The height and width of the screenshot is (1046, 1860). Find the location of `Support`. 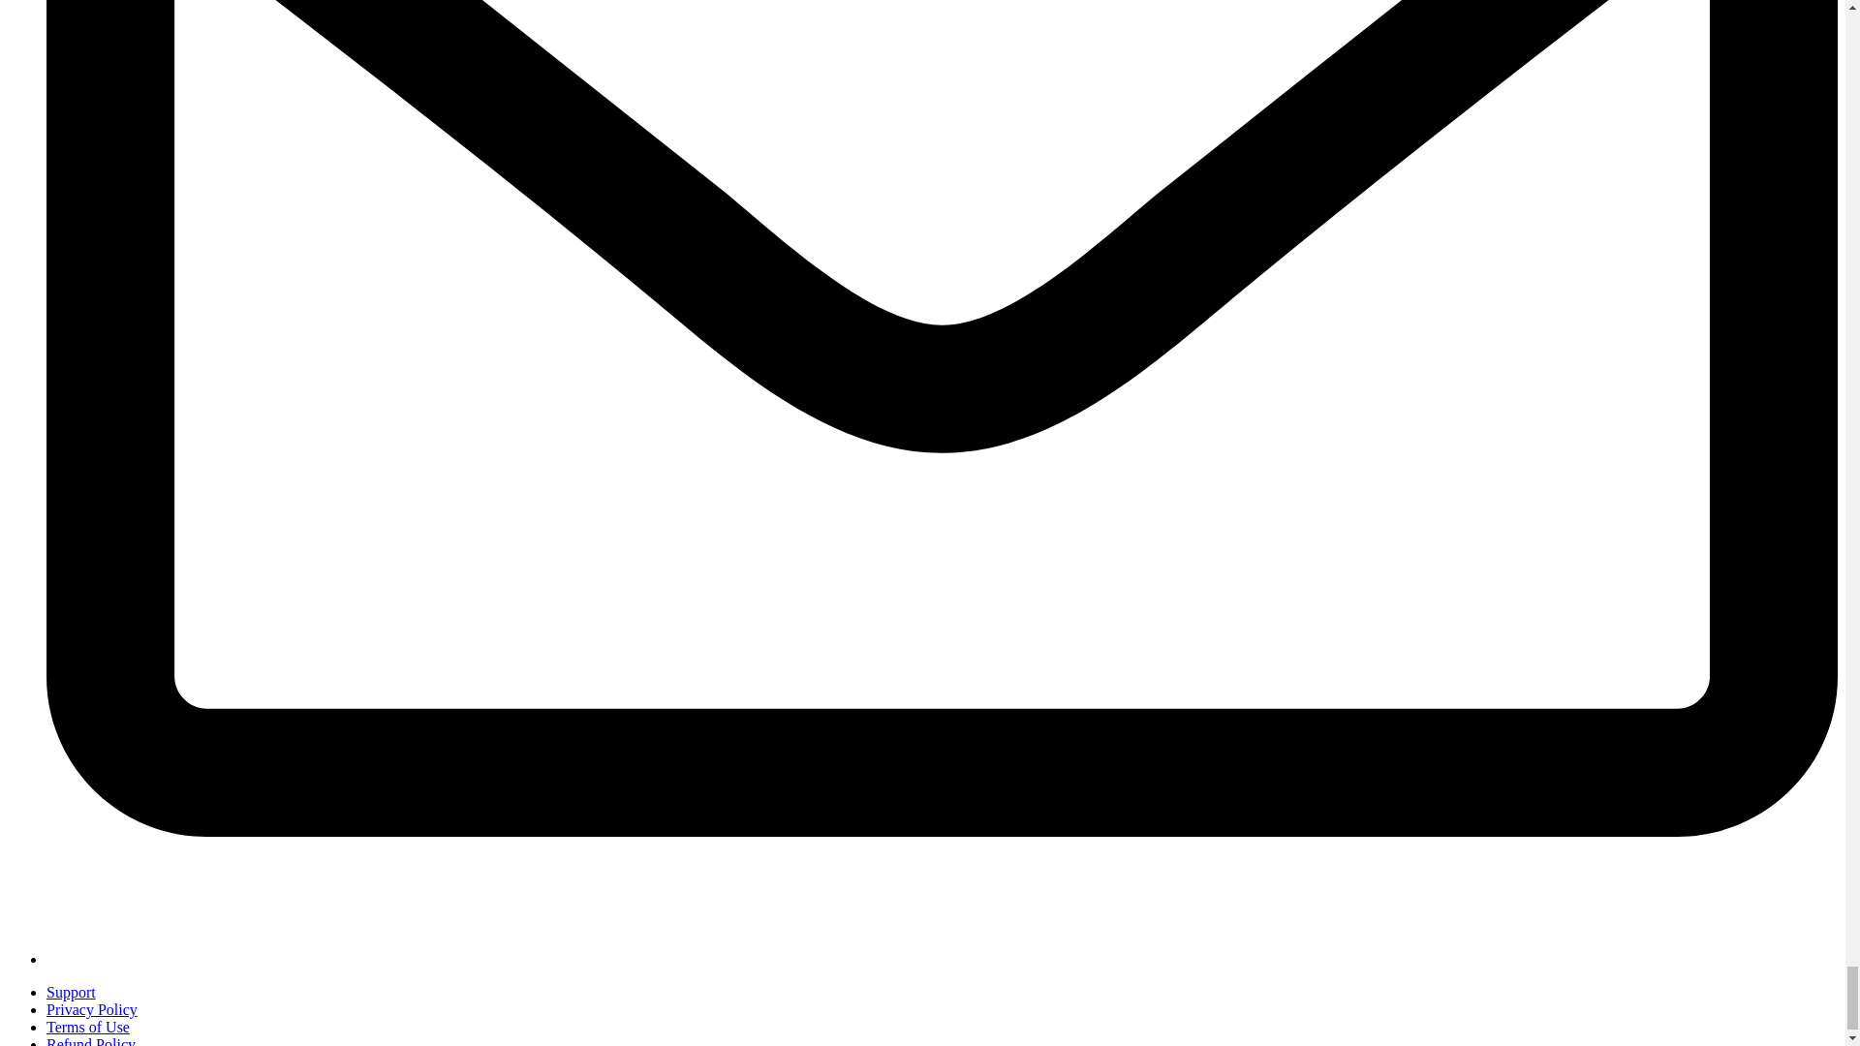

Support is located at coordinates (72, 992).